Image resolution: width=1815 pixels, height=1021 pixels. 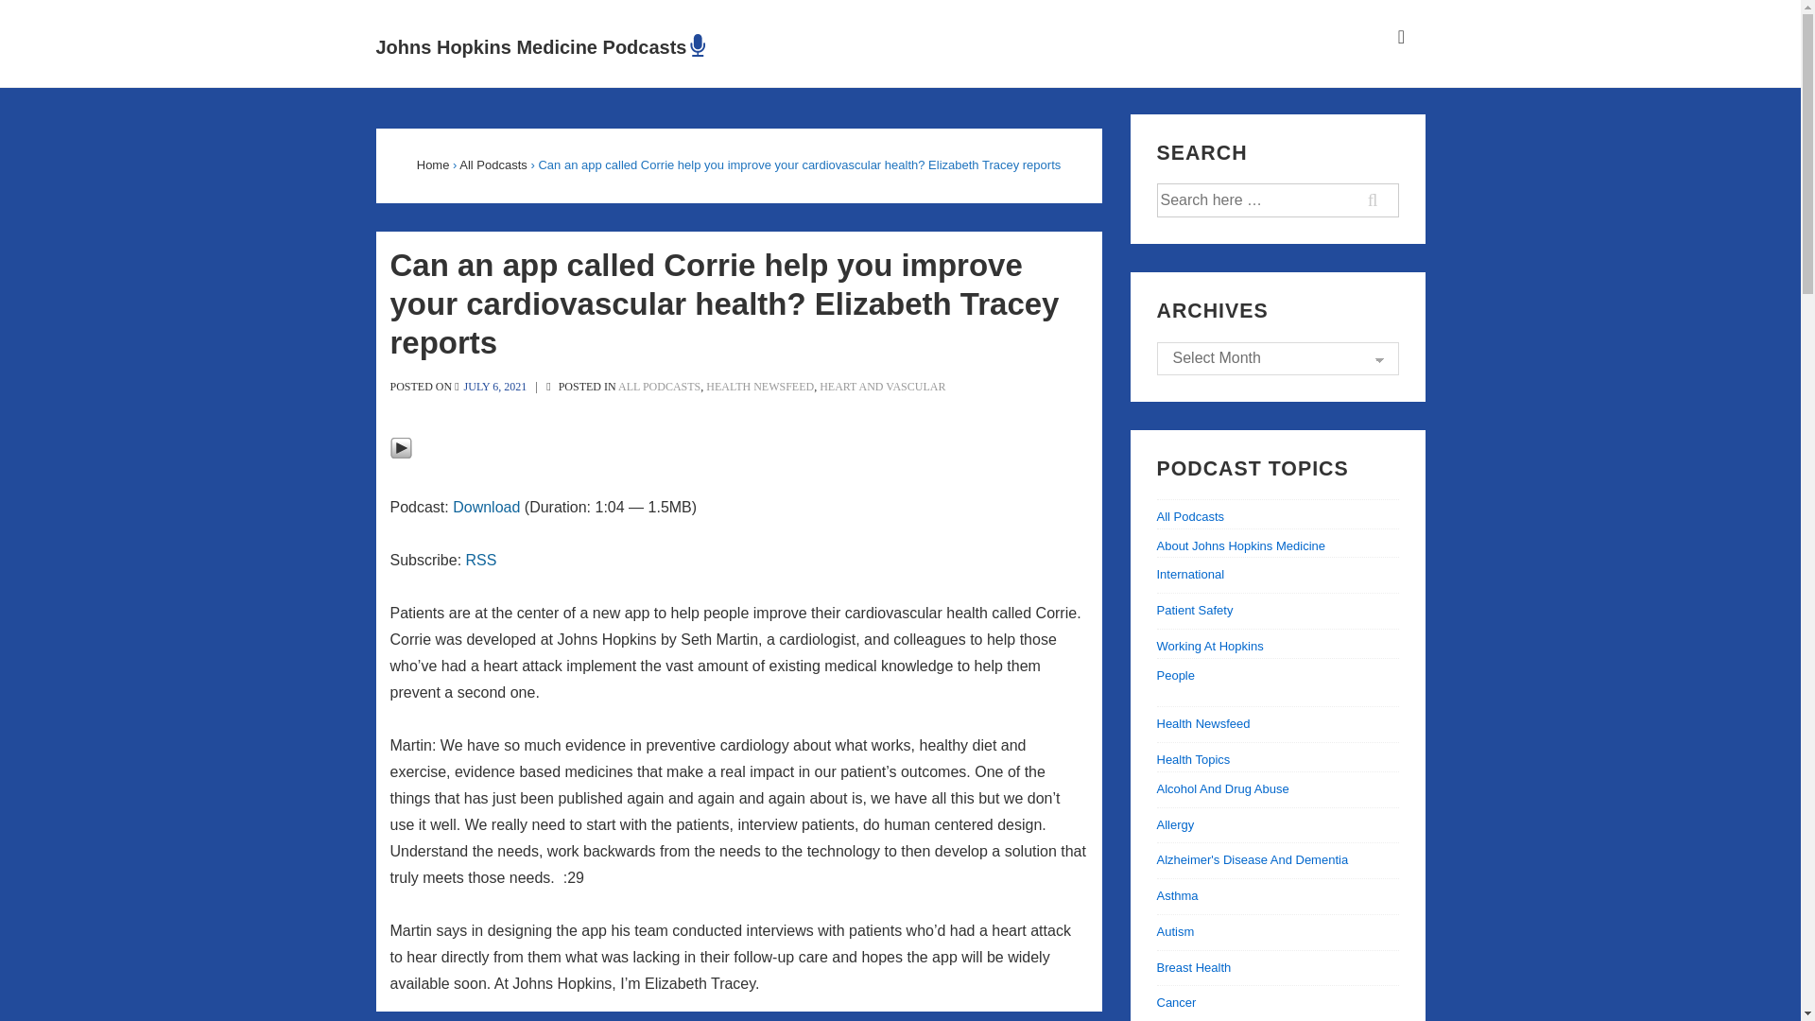 I want to click on About Johns Hopkins Medicine, so click(x=1242, y=546).